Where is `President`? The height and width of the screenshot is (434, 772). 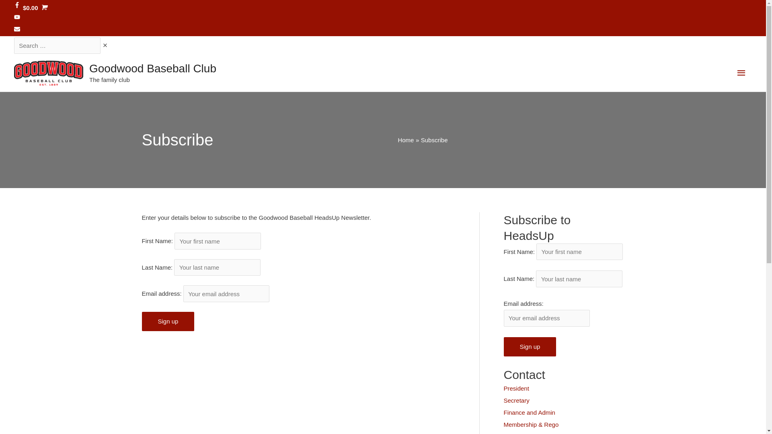 President is located at coordinates (516, 388).